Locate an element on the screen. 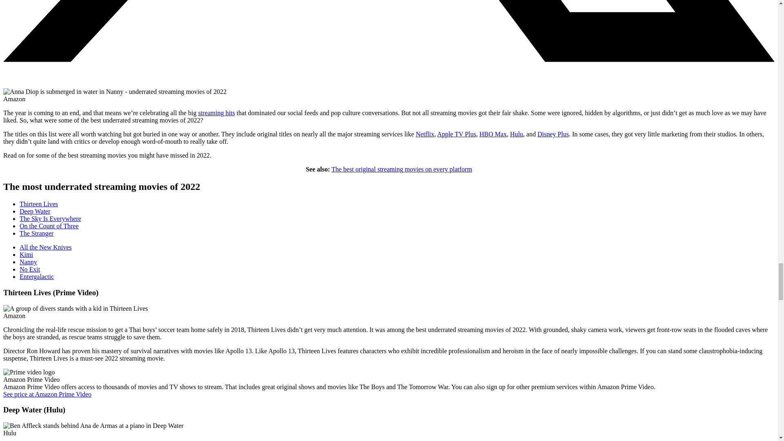 The image size is (784, 441). HBO Max is located at coordinates (492, 134).